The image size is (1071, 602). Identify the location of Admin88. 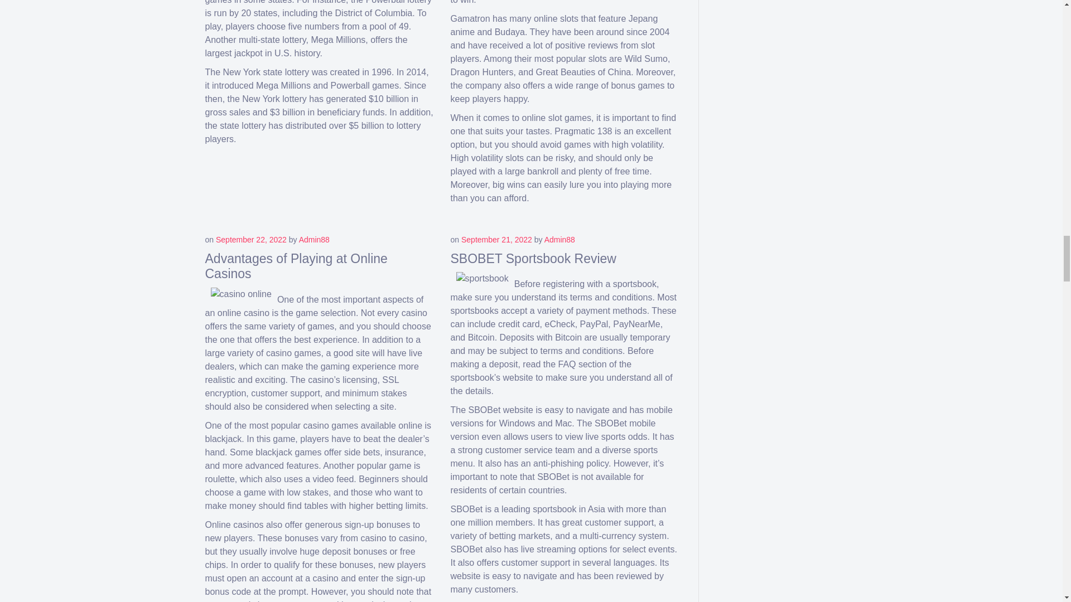
(314, 240).